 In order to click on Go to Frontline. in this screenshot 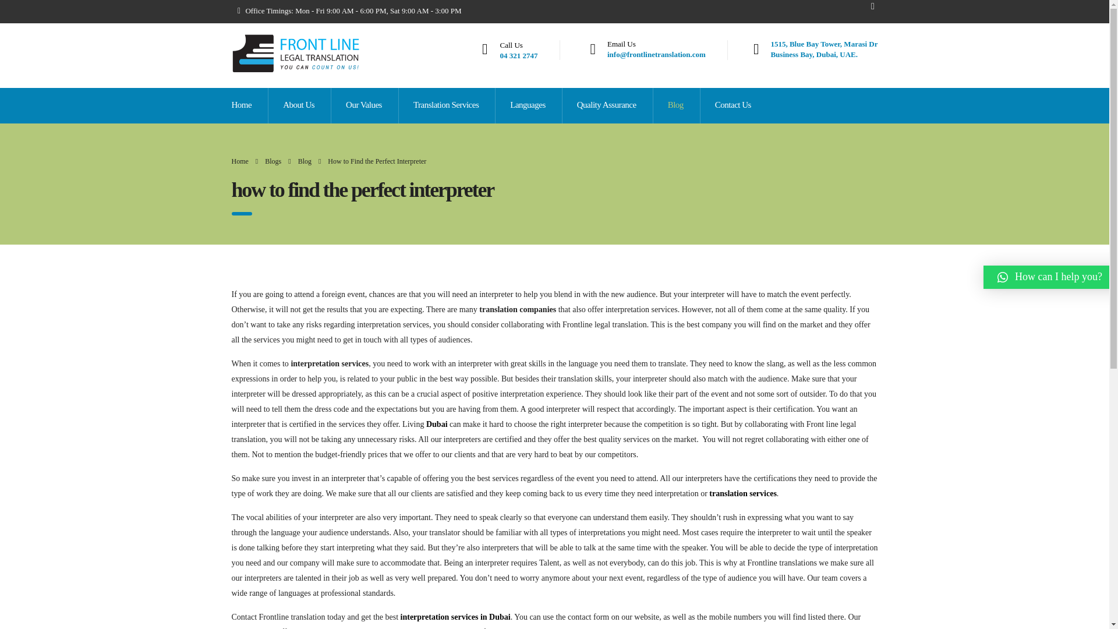, I will do `click(240, 161)`.